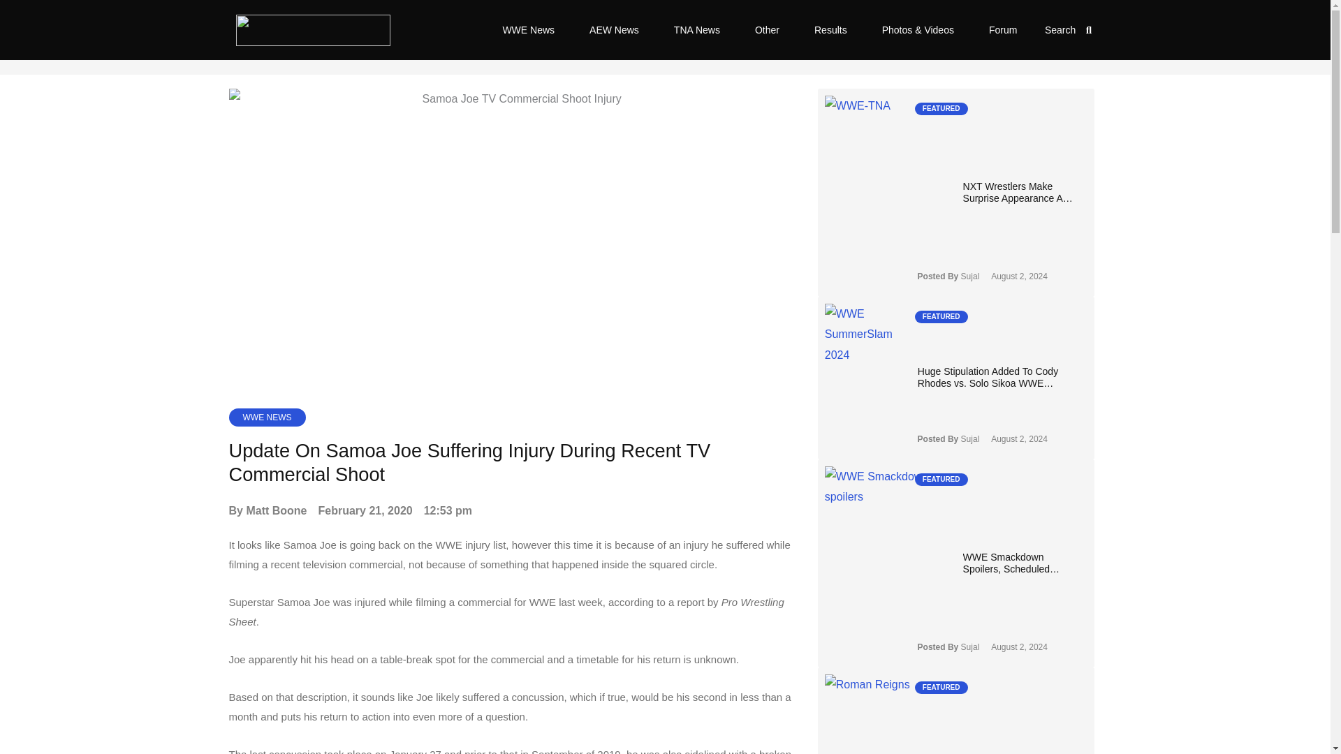 Image resolution: width=1341 pixels, height=754 pixels. What do you see at coordinates (1002, 29) in the screenshot?
I see `Forum` at bounding box center [1002, 29].